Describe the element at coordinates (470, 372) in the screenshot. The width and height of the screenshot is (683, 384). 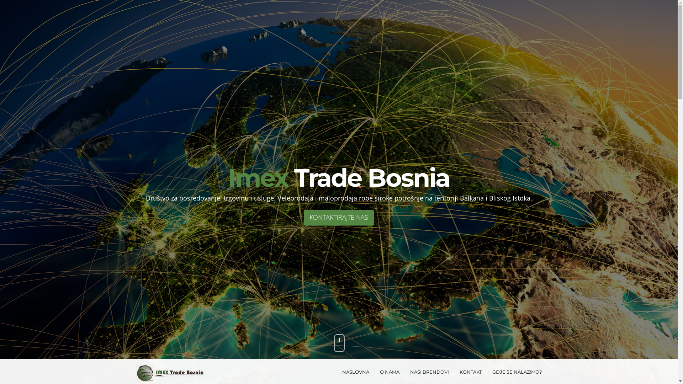
I see `KONTAKT` at that location.